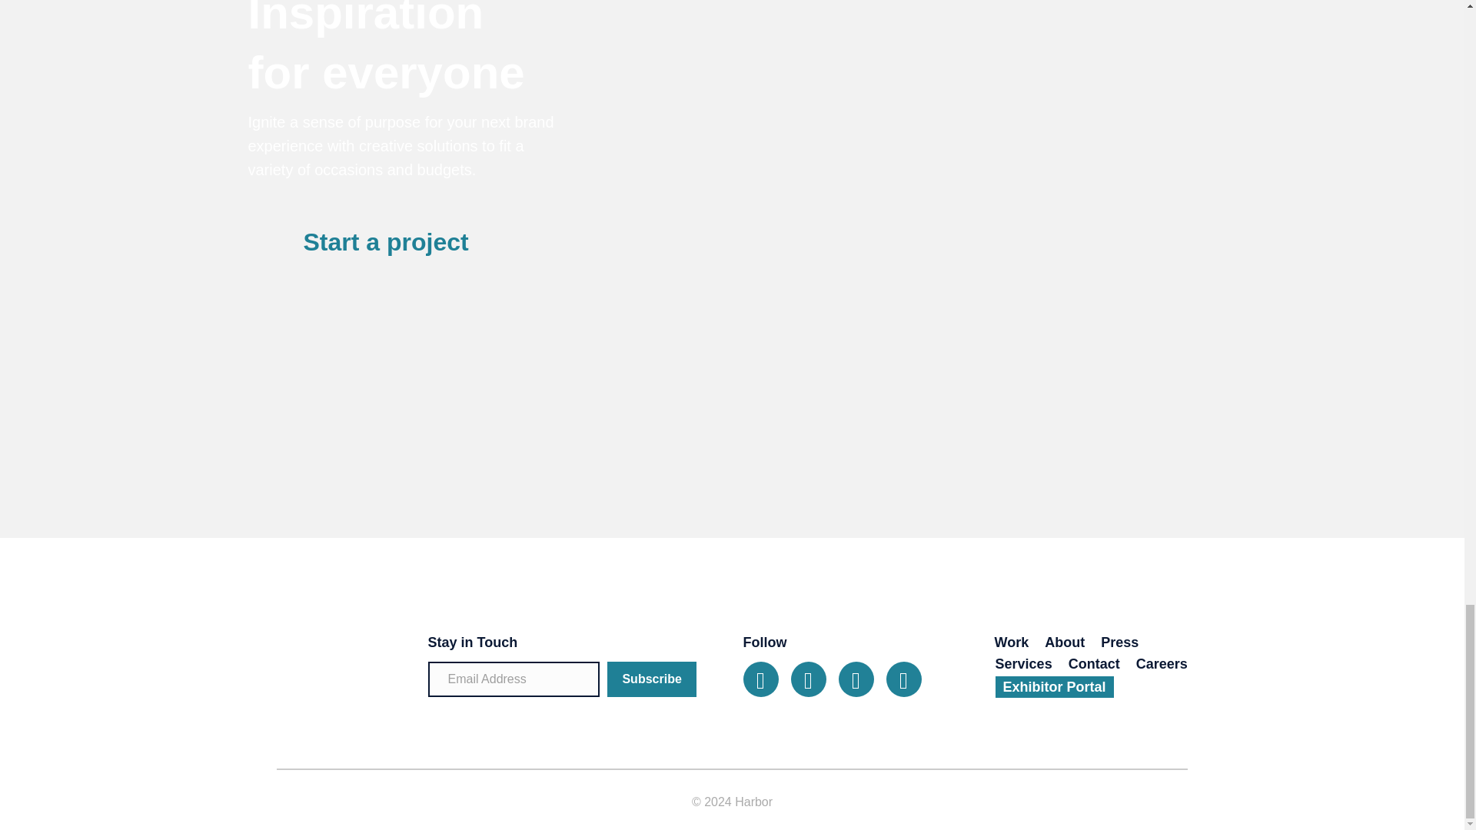  I want to click on Services, so click(1023, 664).